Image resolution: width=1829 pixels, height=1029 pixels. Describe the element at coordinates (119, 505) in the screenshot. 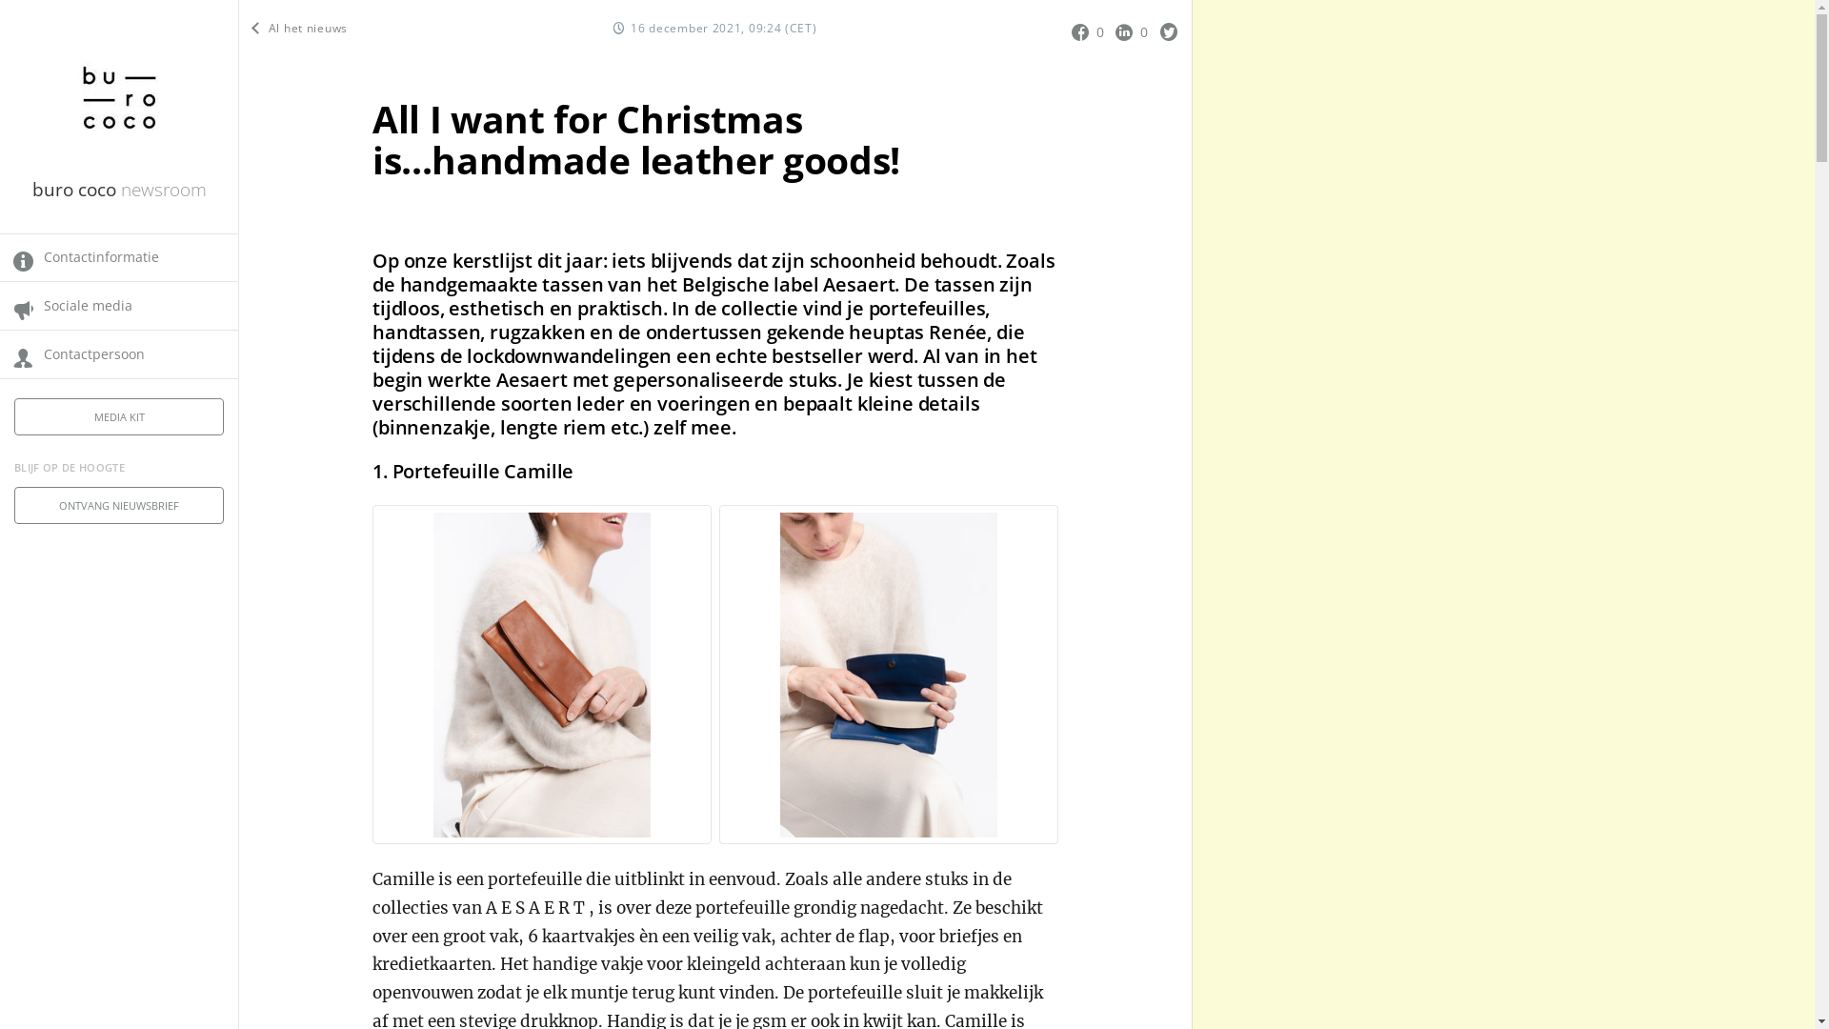

I see `ONTVANG NIEUWSBRIEF` at that location.